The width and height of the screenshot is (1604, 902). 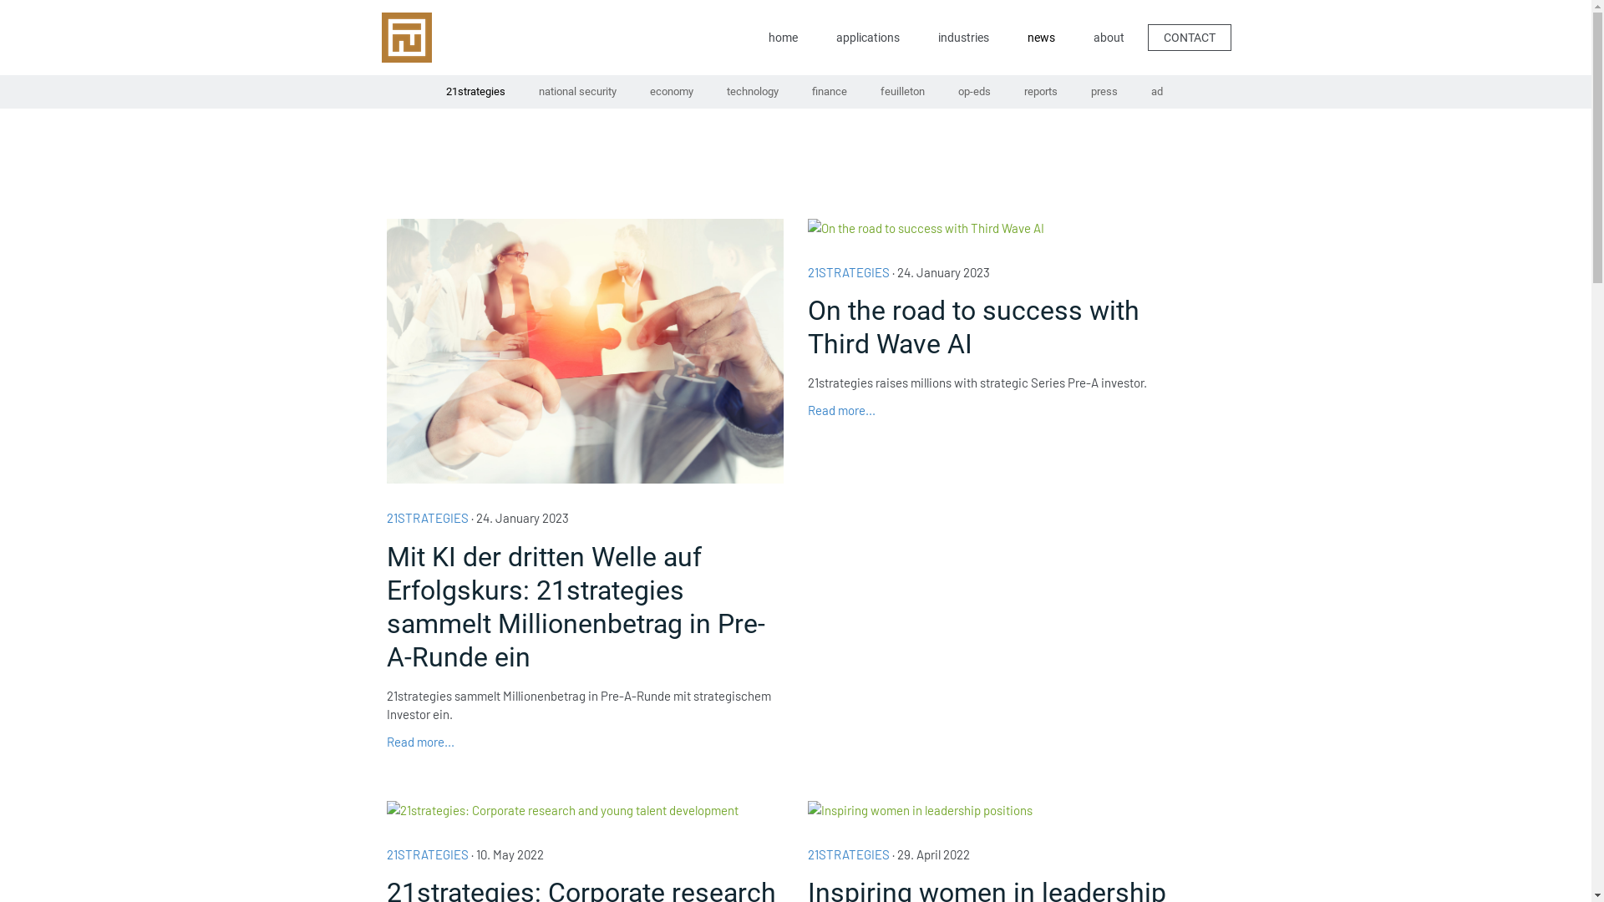 I want to click on On the road to success with Third Wave AI, so click(x=1006, y=327).